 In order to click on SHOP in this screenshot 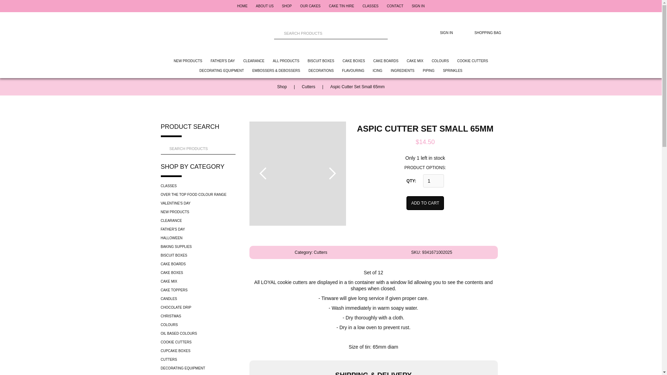, I will do `click(287, 6)`.